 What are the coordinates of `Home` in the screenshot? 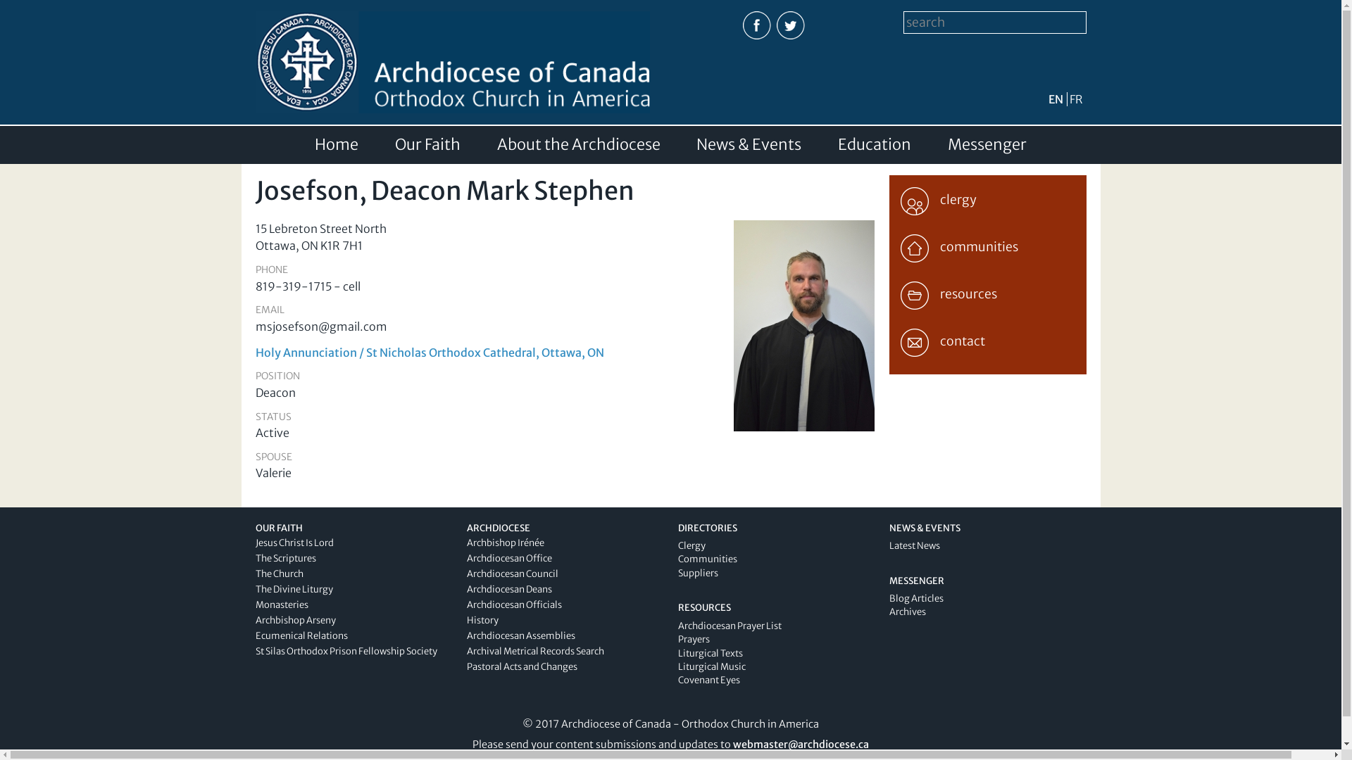 It's located at (337, 145).